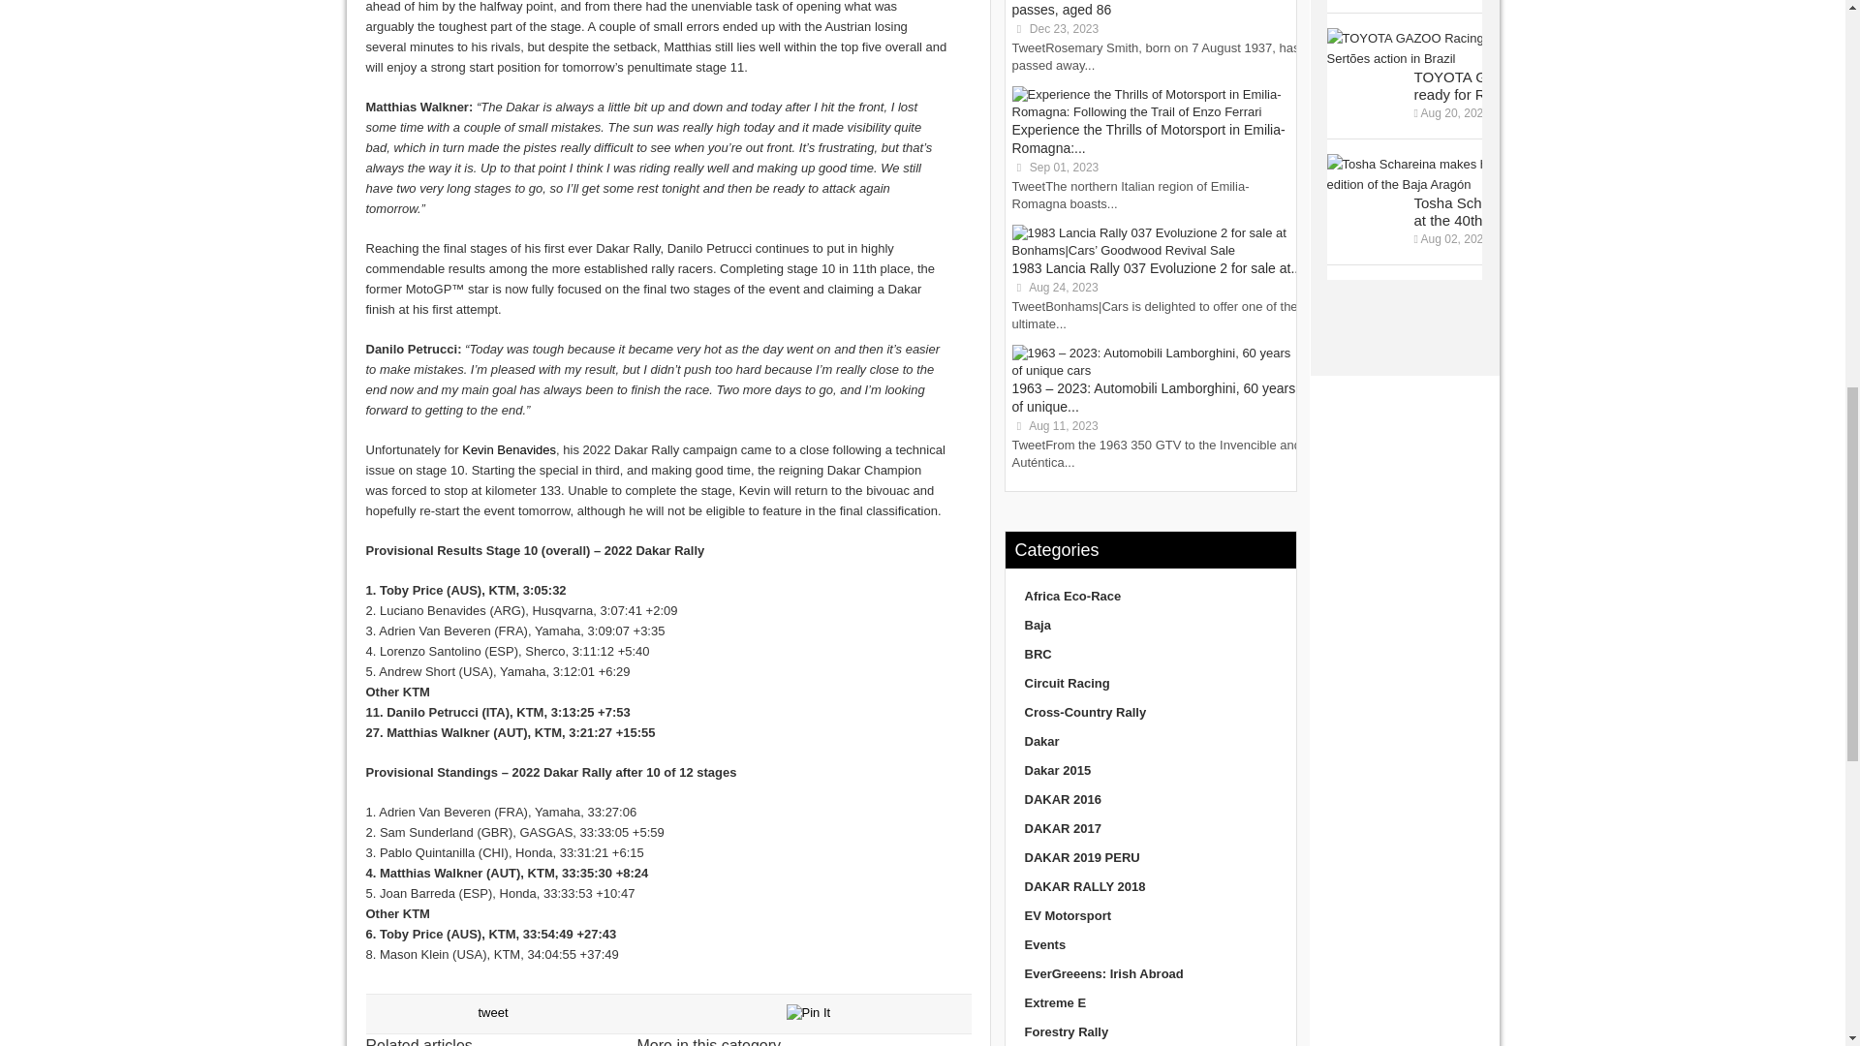 Image resolution: width=1860 pixels, height=1046 pixels. Describe the element at coordinates (509, 449) in the screenshot. I see `Kevin Benavides` at that location.